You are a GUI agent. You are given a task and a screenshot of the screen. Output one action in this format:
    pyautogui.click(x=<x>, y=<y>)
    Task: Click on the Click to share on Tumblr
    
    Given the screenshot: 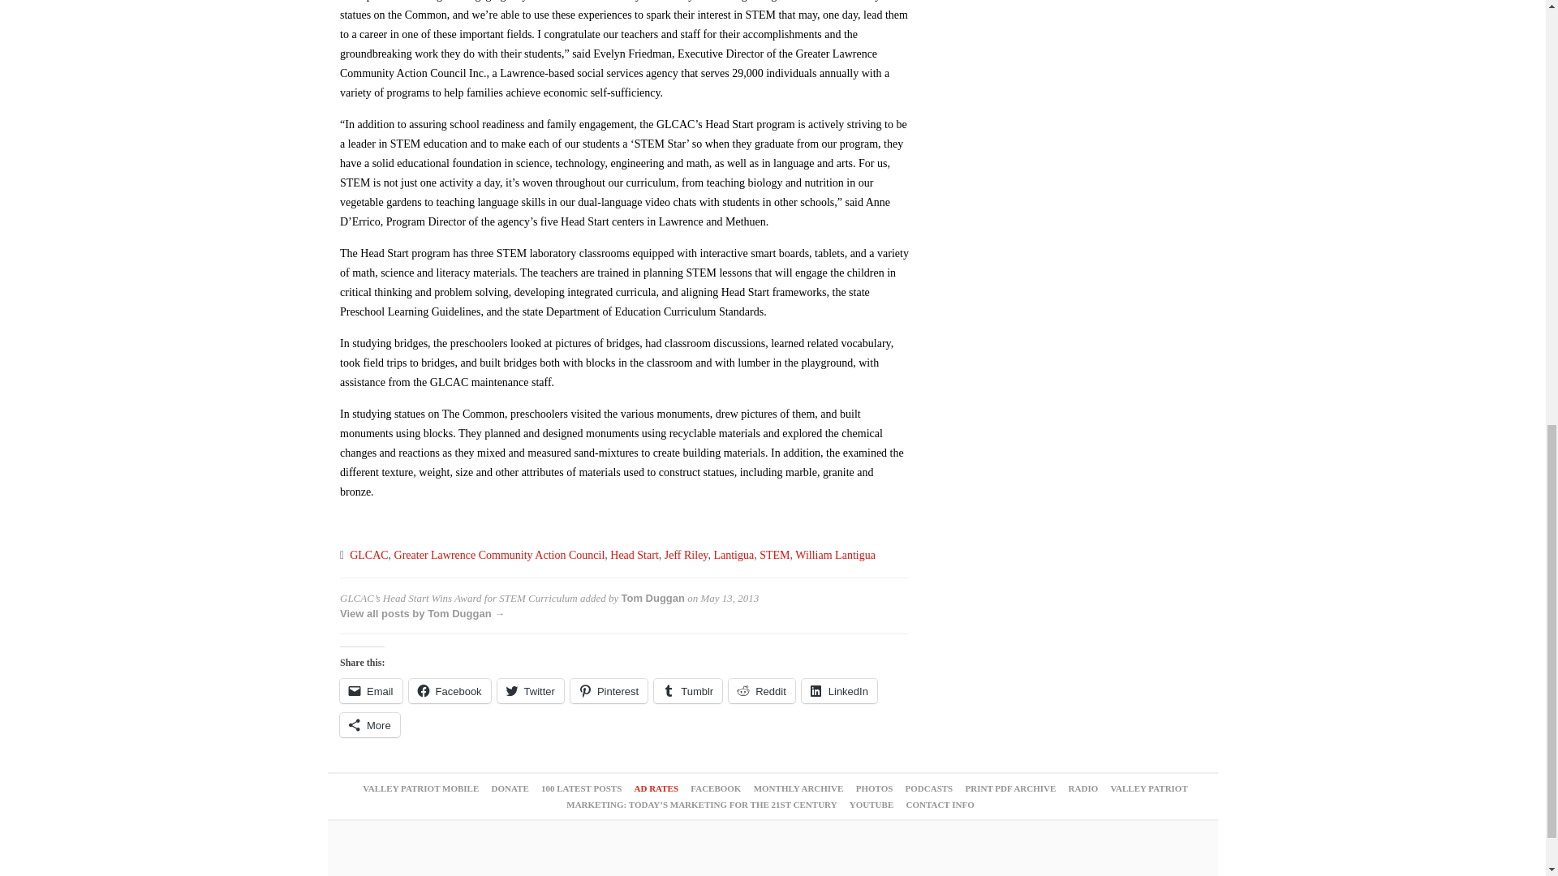 What is the action you would take?
    pyautogui.click(x=688, y=691)
    